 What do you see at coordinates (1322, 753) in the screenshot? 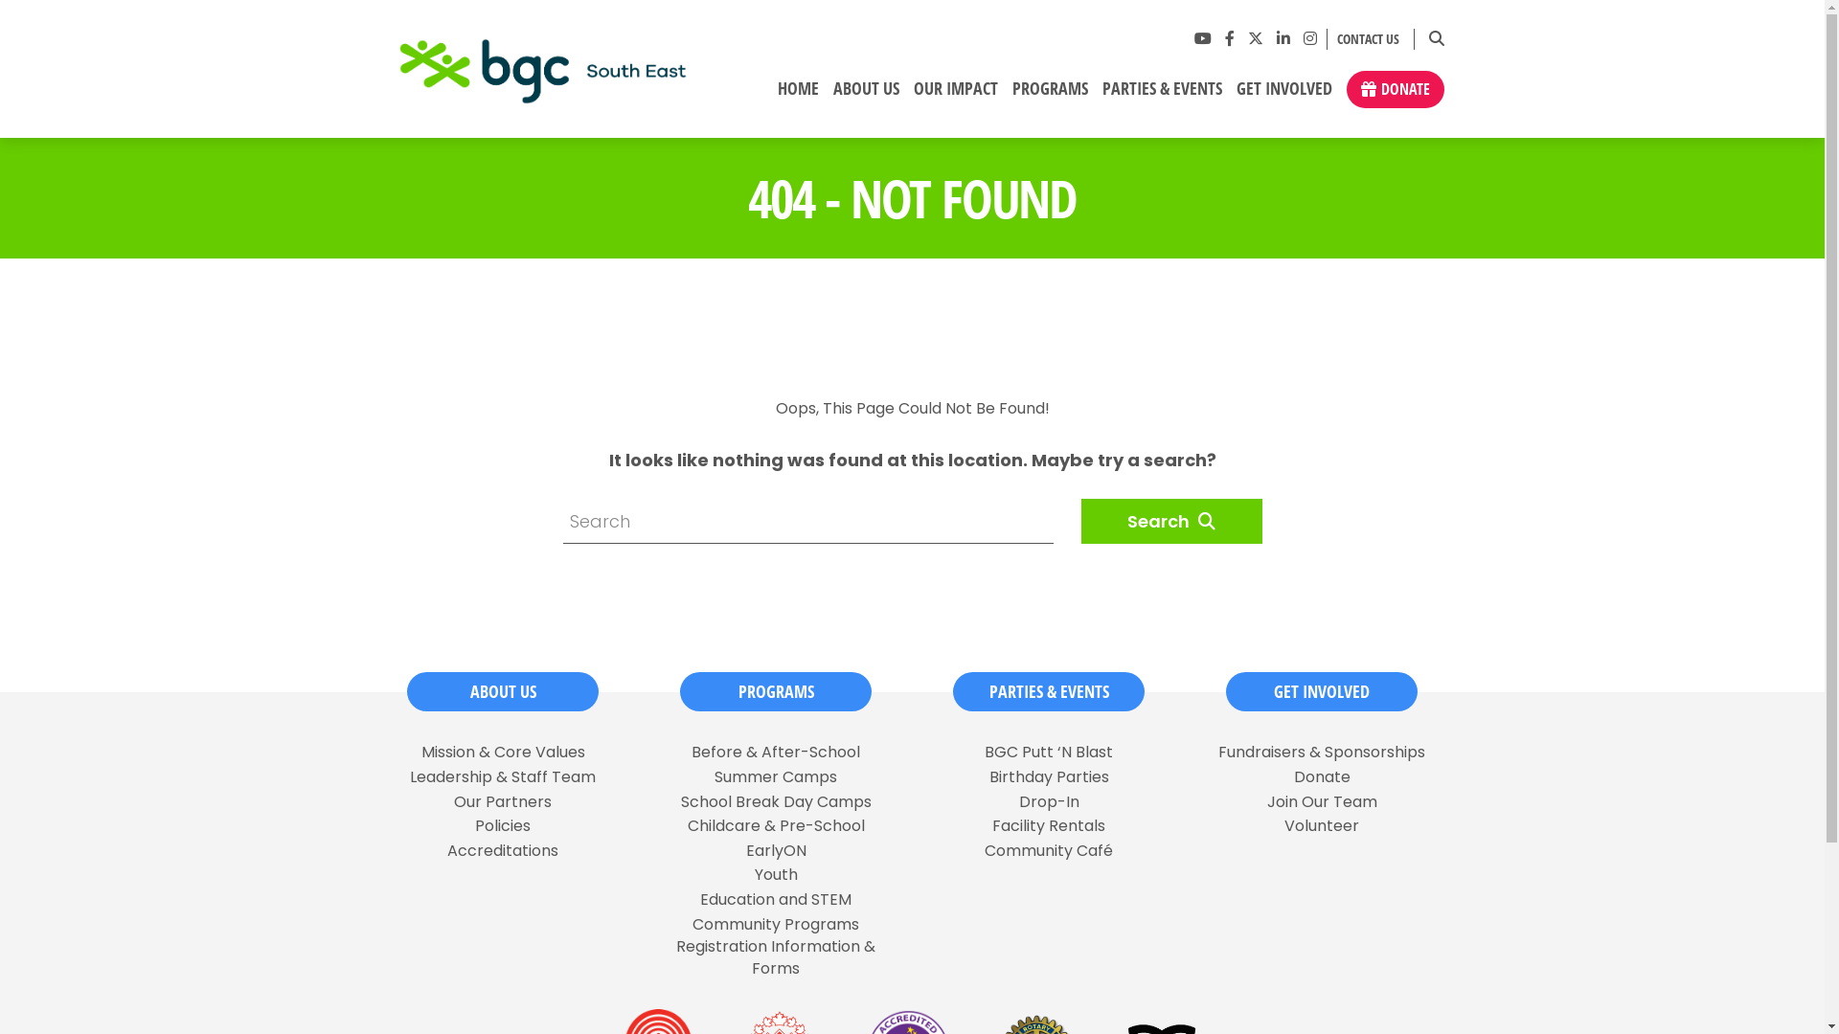
I see `Fundraisers & Sponsorships` at bounding box center [1322, 753].